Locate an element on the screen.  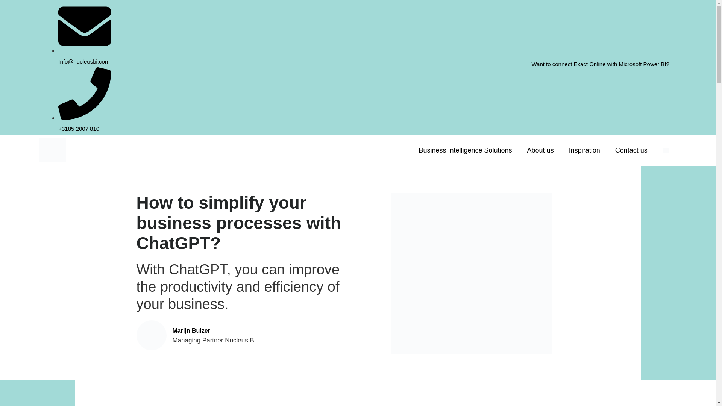
Contact us is located at coordinates (631, 150).